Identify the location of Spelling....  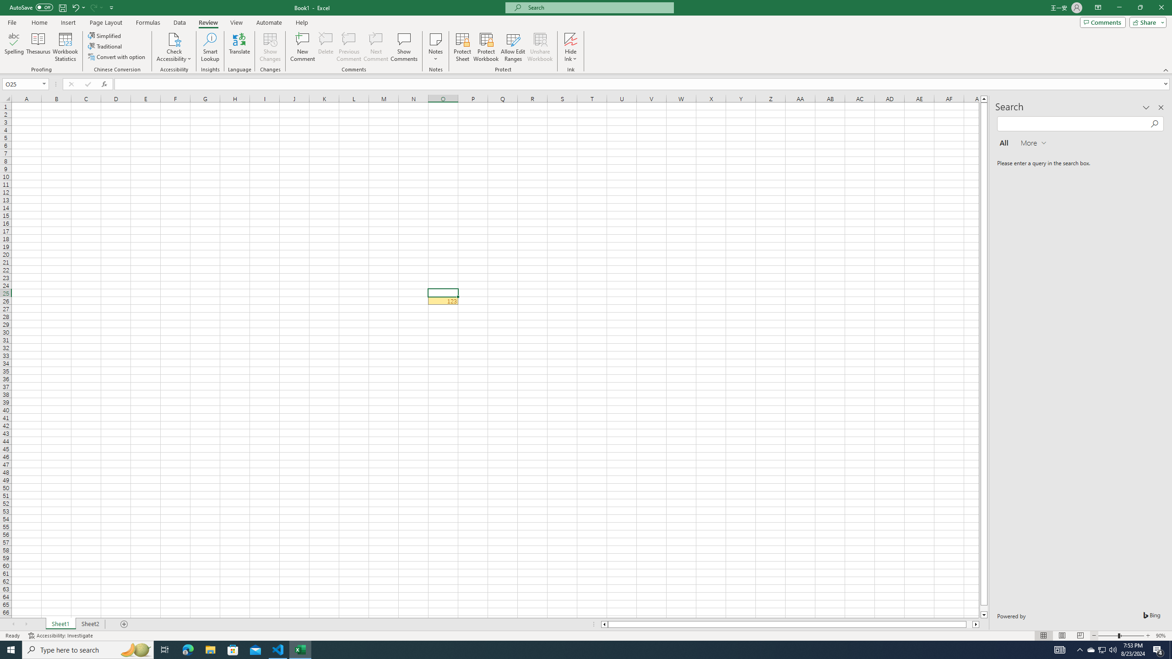
(14, 47).